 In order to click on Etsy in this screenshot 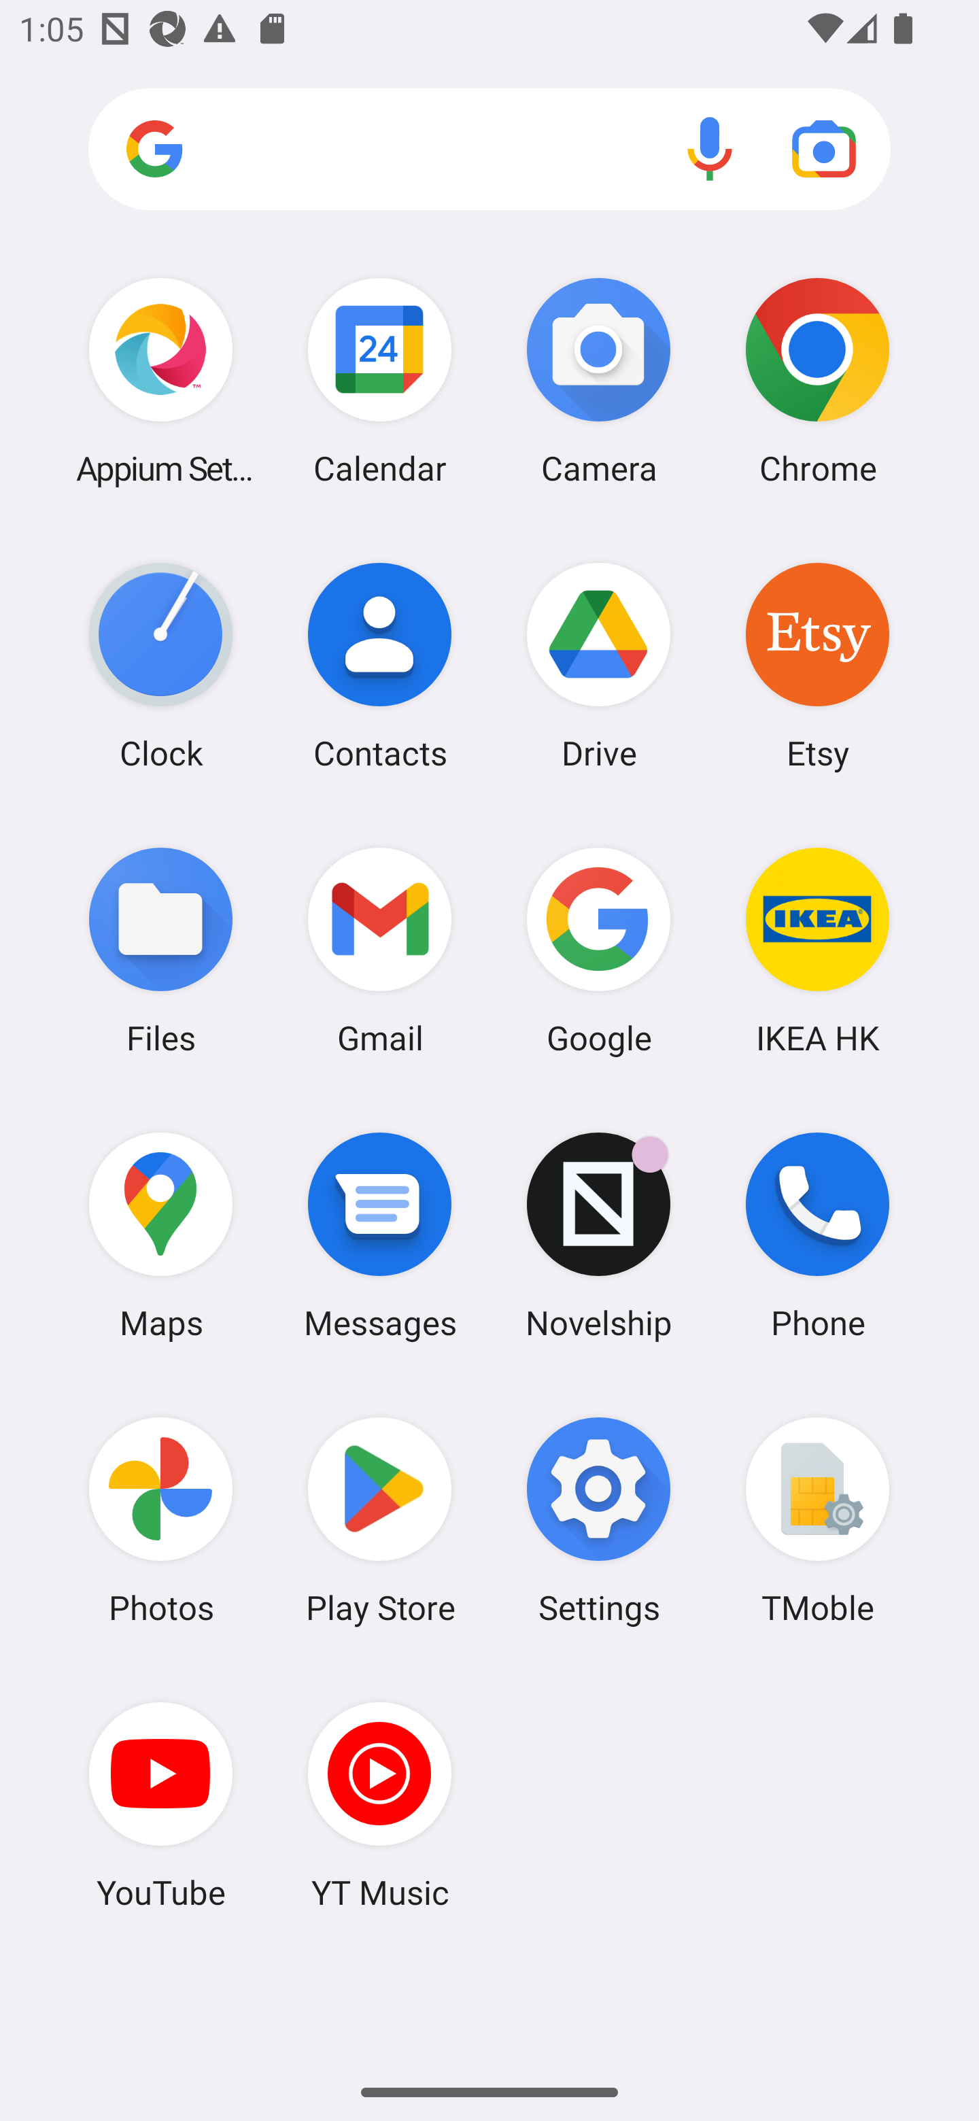, I will do `click(817, 666)`.